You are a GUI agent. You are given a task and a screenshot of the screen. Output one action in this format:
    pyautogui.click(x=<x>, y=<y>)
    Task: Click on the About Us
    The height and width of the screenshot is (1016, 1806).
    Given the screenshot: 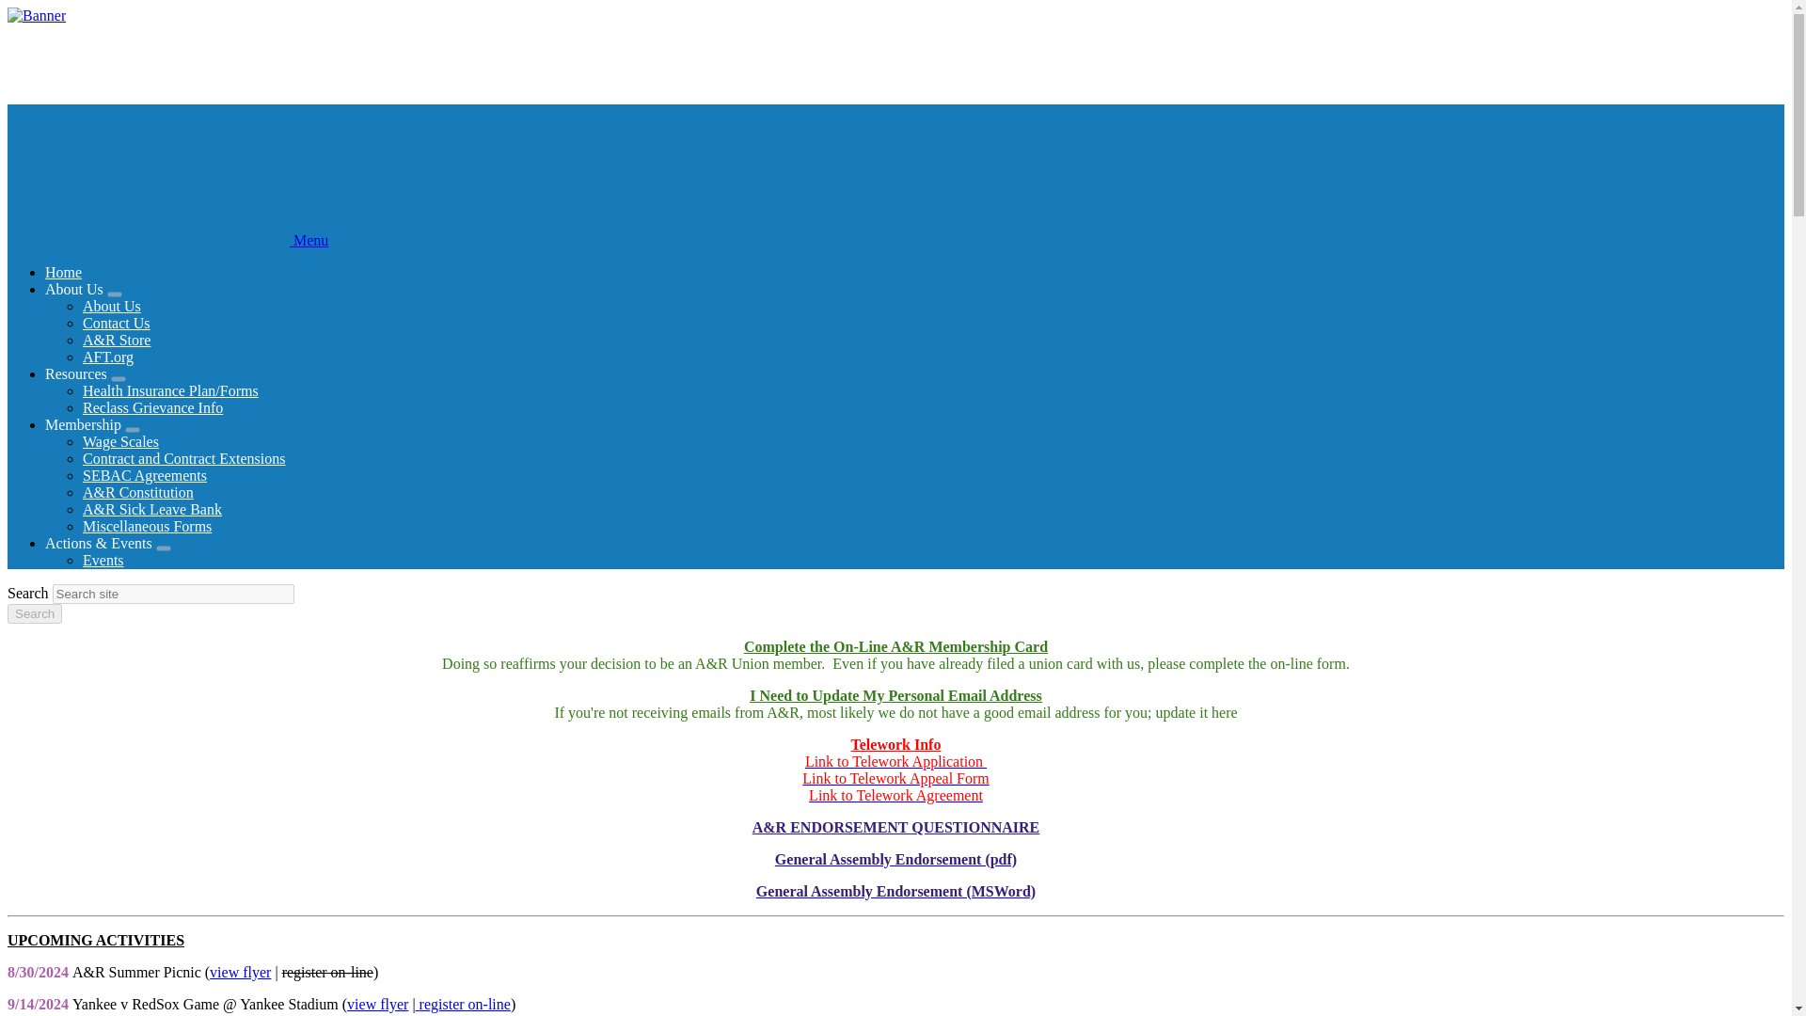 What is the action you would take?
    pyautogui.click(x=111, y=306)
    